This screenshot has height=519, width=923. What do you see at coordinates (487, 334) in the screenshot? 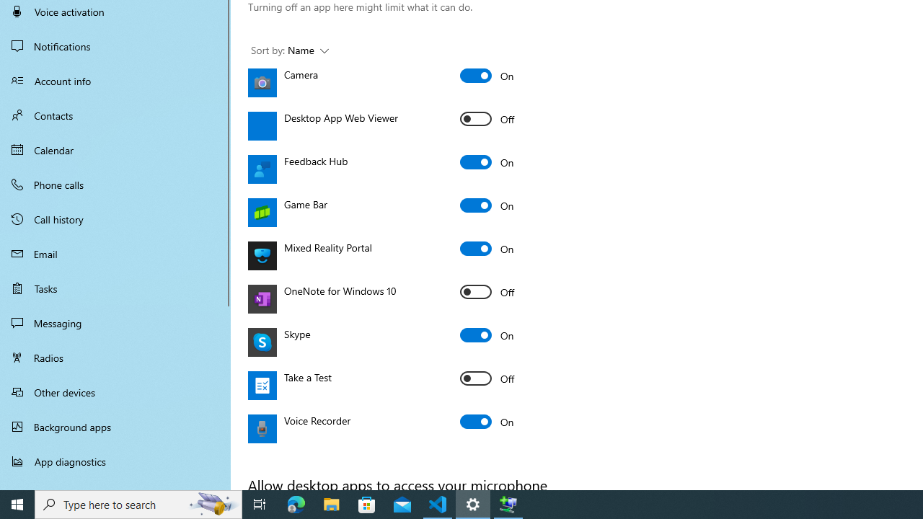
I see `Skype` at bounding box center [487, 334].